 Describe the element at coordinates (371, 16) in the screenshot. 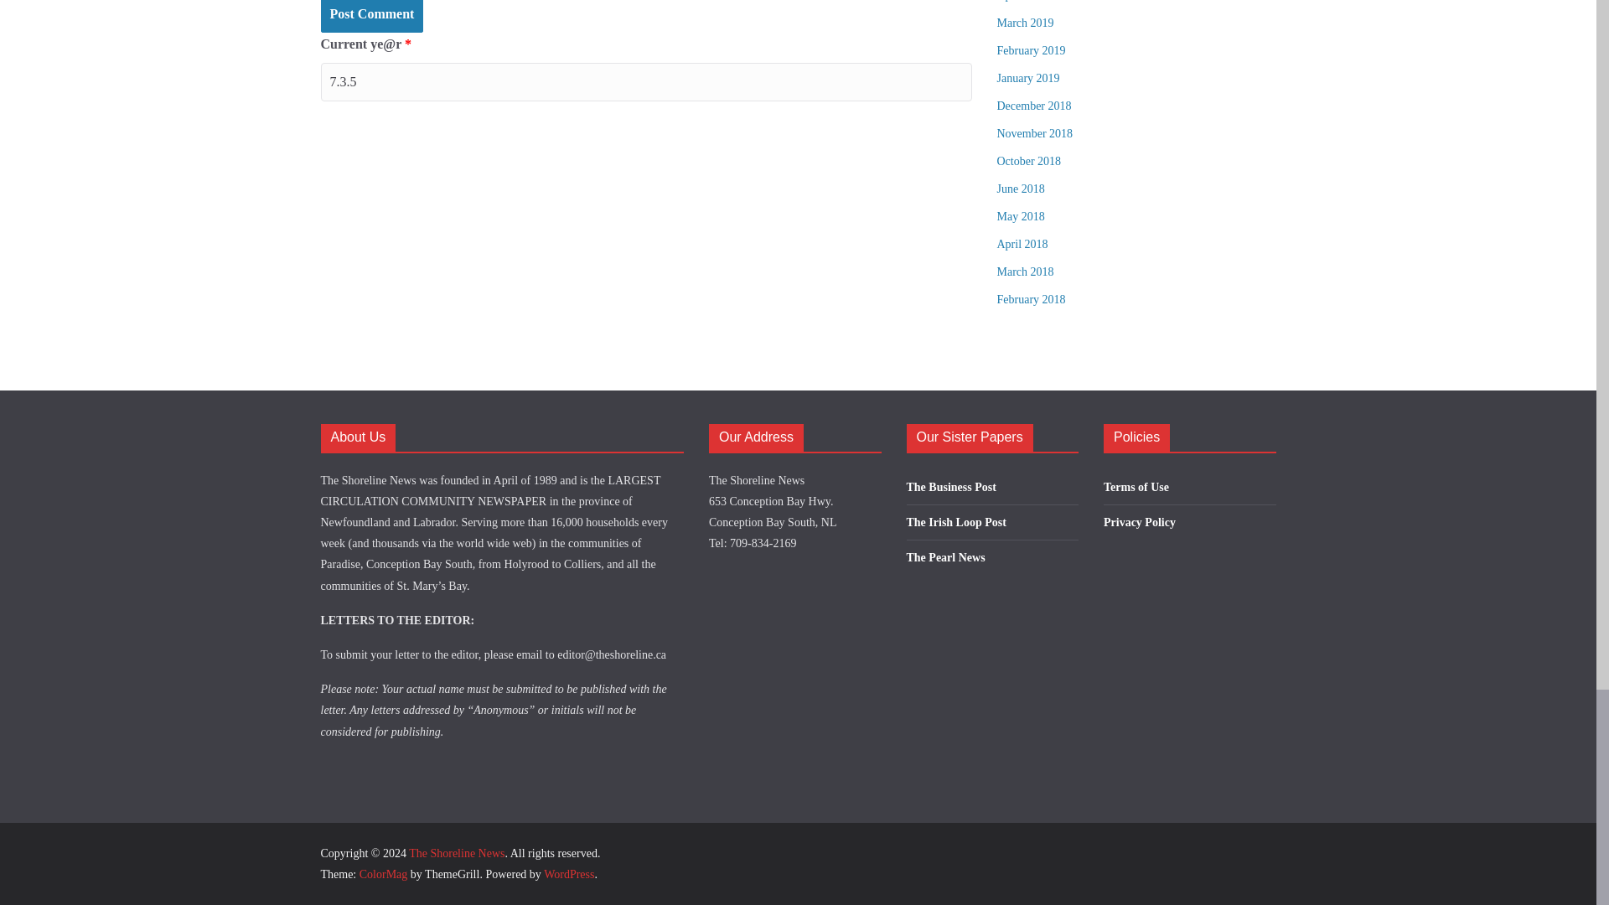

I see `Post Comment` at that location.